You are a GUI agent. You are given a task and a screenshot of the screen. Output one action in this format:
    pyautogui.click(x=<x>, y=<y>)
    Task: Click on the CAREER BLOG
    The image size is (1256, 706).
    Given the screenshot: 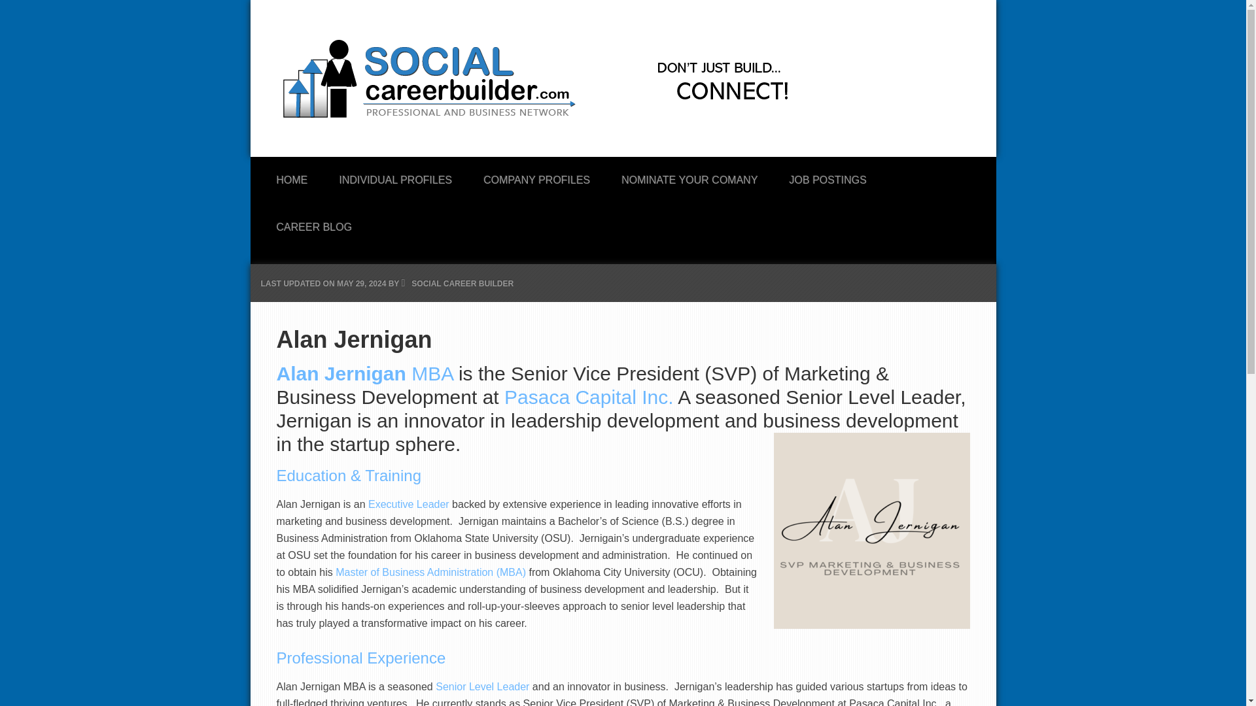 What is the action you would take?
    pyautogui.click(x=314, y=224)
    